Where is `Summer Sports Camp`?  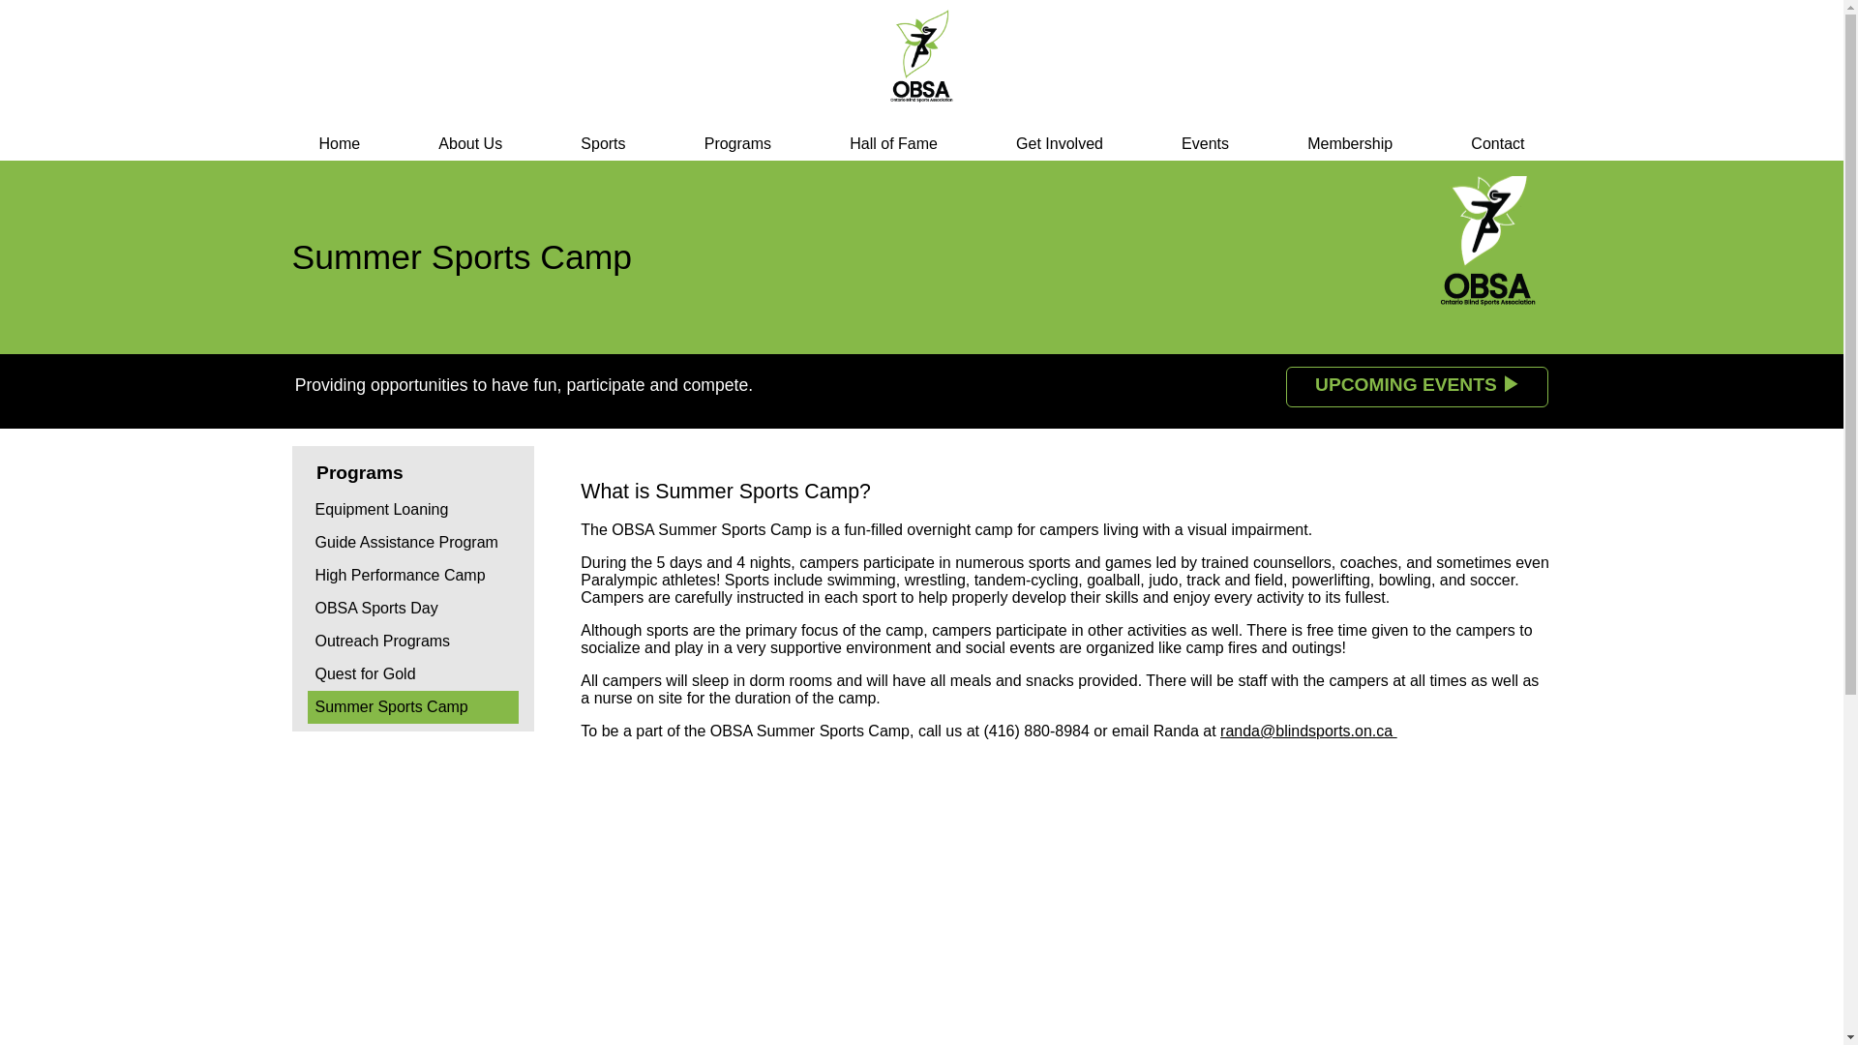 Summer Sports Camp is located at coordinates (414, 706).